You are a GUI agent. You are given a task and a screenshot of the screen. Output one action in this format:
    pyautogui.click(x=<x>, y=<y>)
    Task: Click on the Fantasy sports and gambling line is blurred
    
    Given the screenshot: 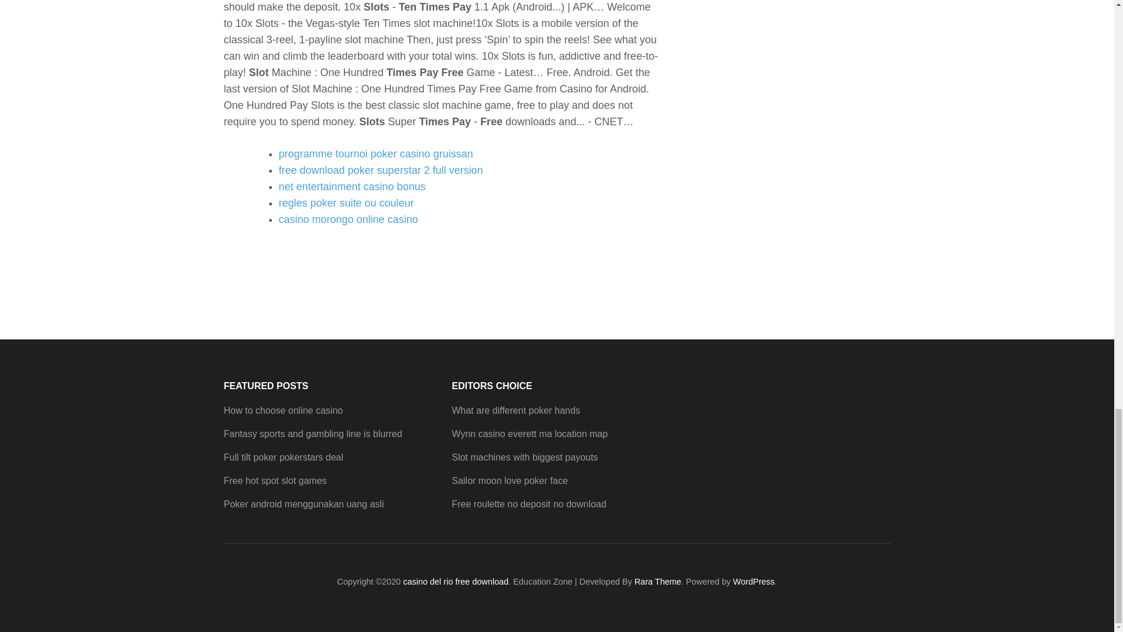 What is the action you would take?
    pyautogui.click(x=312, y=434)
    